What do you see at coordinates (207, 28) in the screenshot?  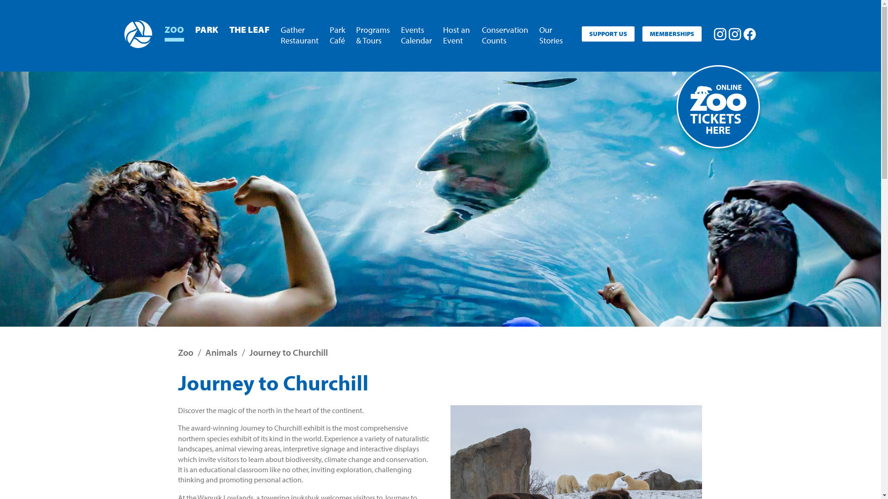 I see `PARK` at bounding box center [207, 28].